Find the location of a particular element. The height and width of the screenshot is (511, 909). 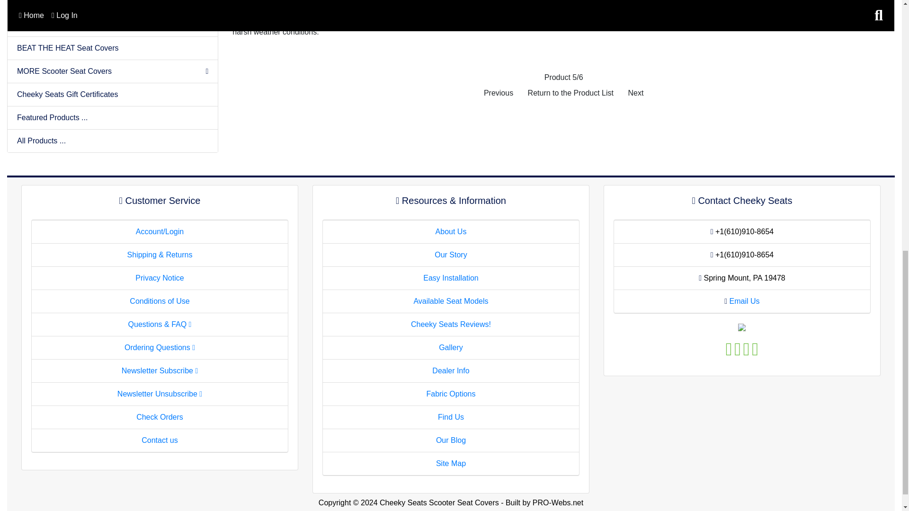

Gallery is located at coordinates (451, 347).